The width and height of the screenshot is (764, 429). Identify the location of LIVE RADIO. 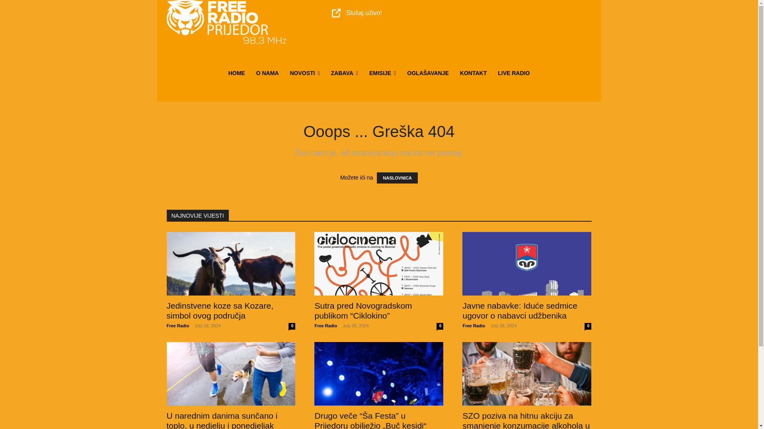
(513, 73).